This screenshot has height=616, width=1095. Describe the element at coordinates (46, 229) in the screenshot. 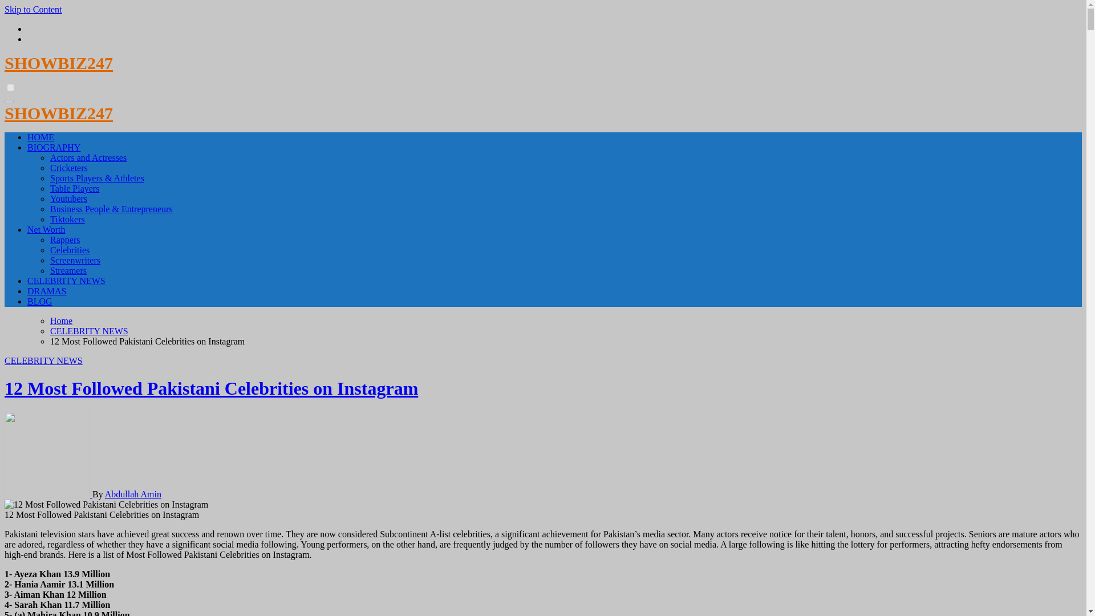

I see `Net Worth` at that location.